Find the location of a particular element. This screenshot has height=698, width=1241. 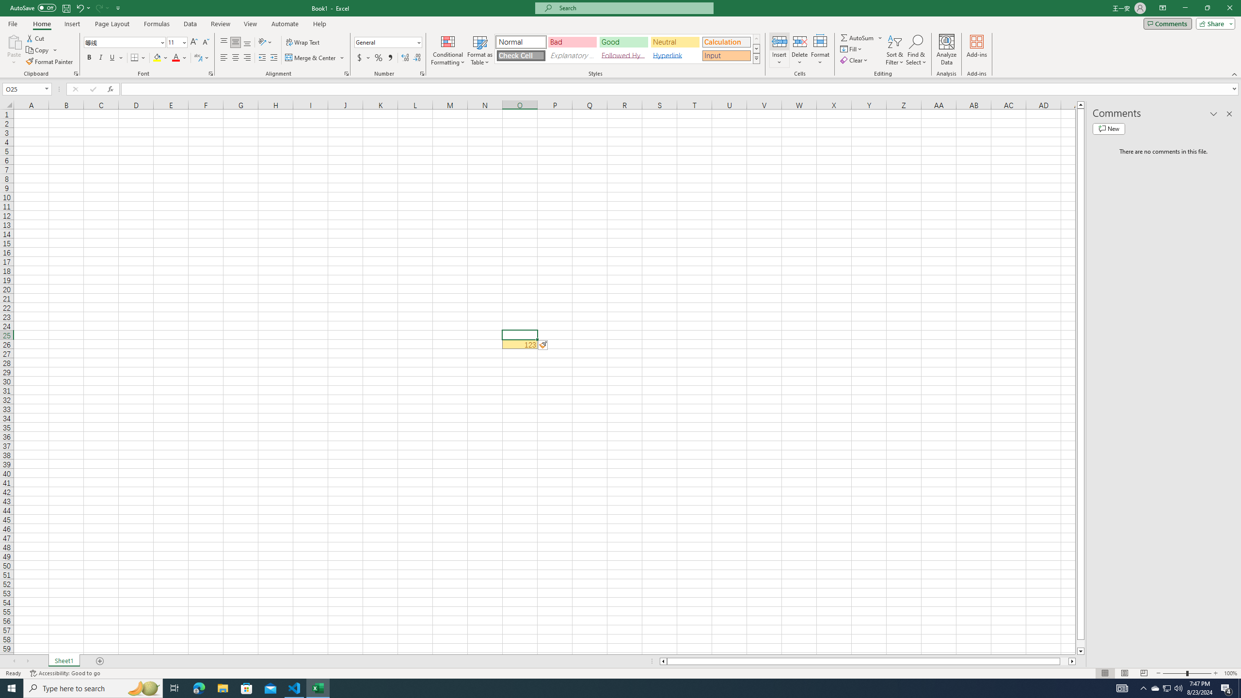

Page right is located at coordinates (1064, 661).